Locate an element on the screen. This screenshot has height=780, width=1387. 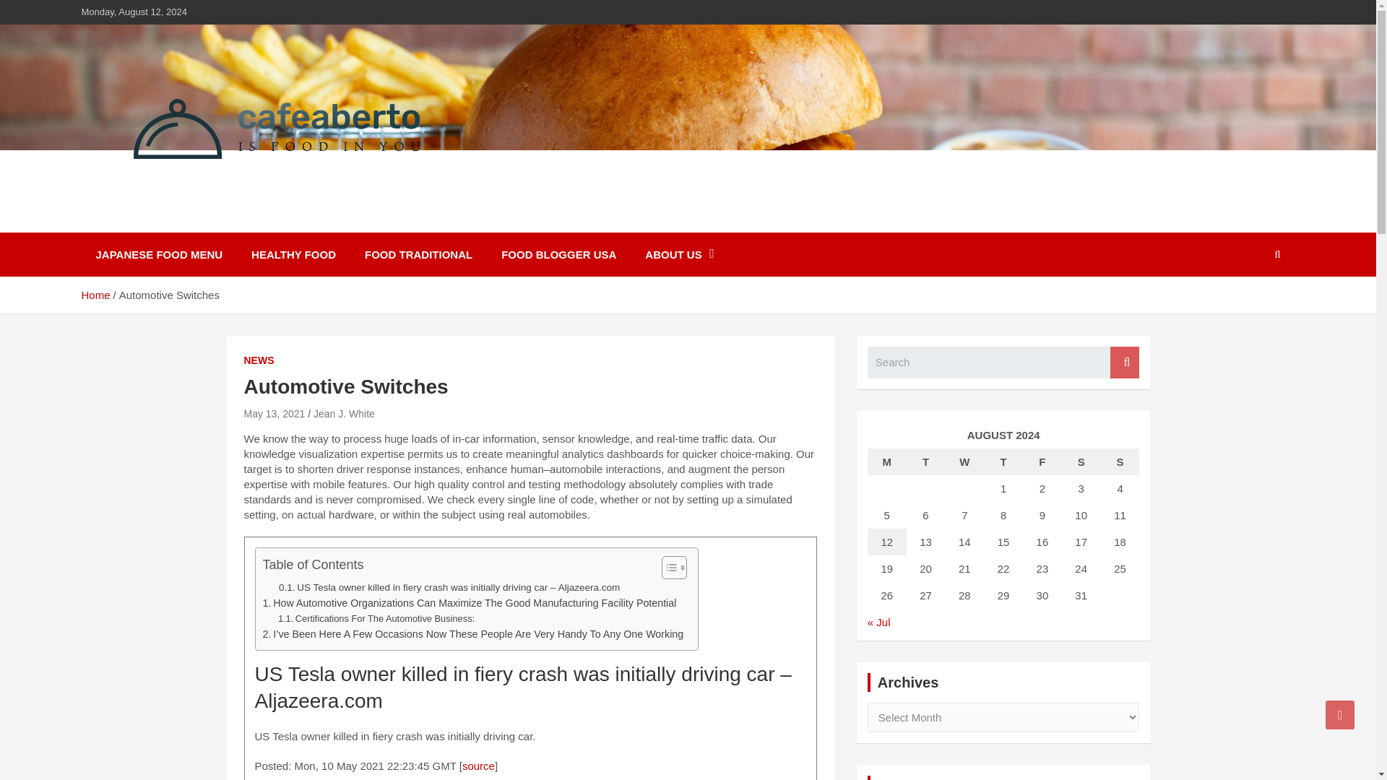
HEALTHY FOOD is located at coordinates (293, 254).